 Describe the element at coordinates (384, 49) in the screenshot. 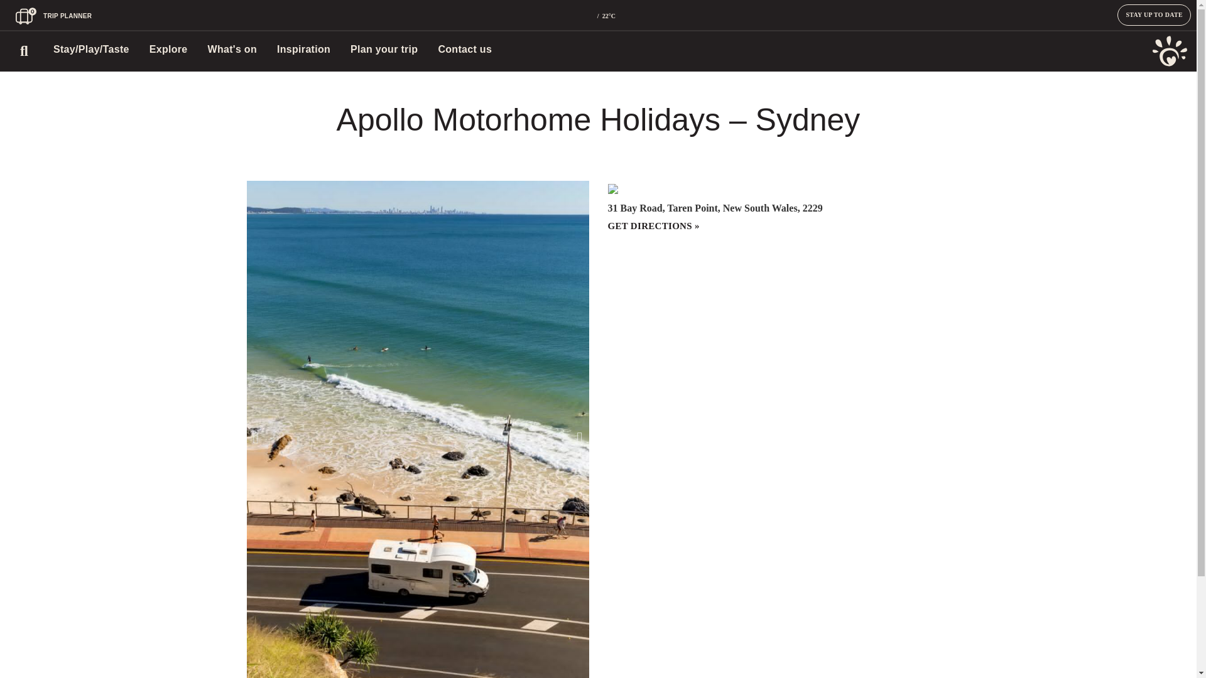

I see `Plan your trip` at that location.